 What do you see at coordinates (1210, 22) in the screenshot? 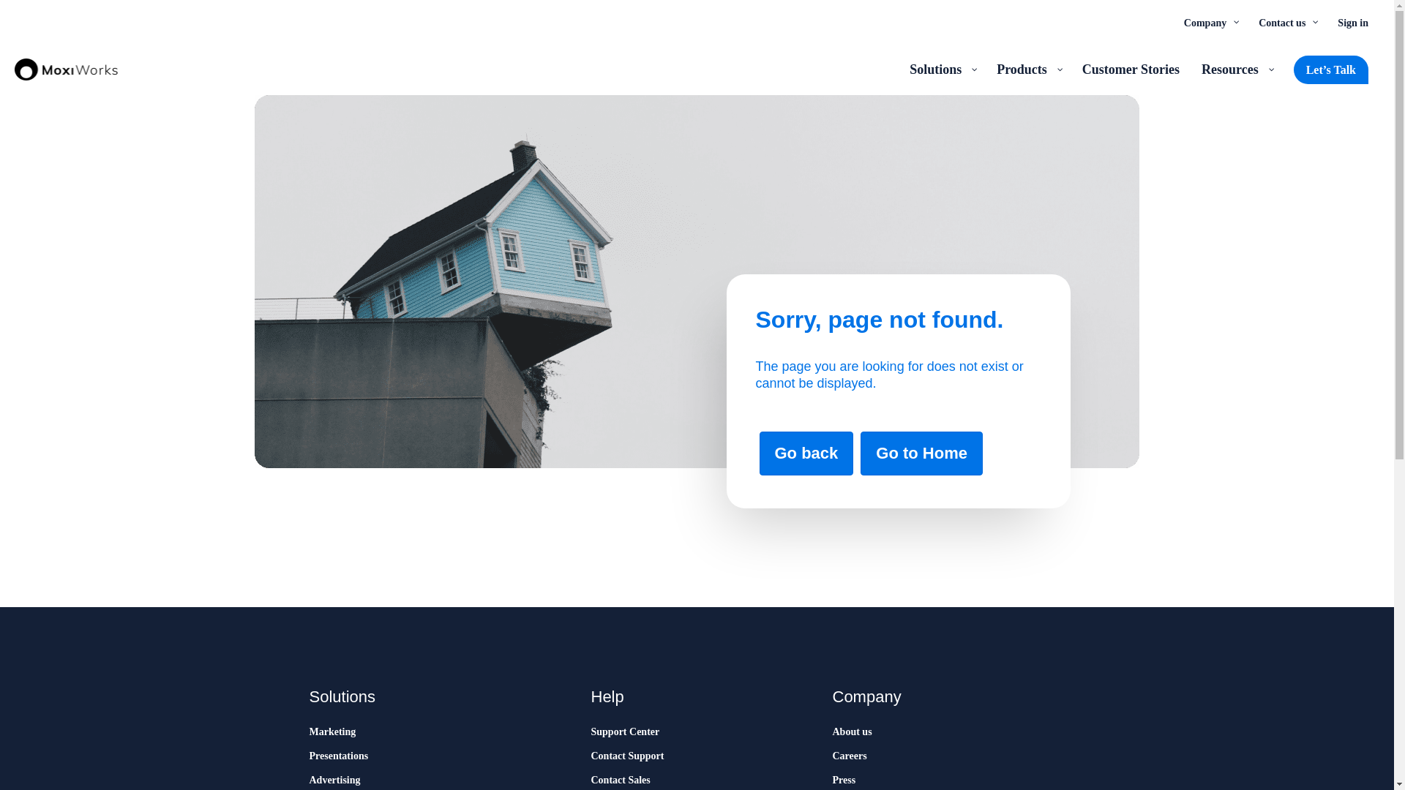
I see `Company` at bounding box center [1210, 22].